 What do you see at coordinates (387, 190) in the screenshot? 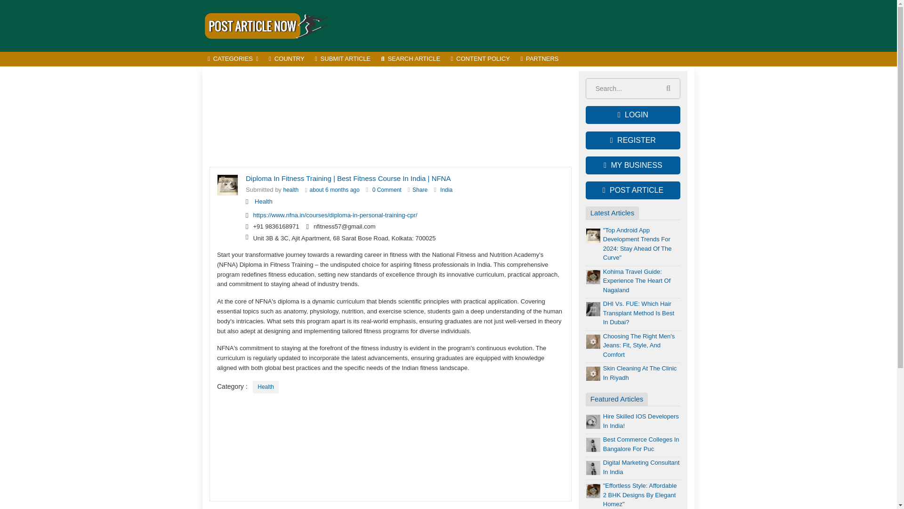
I see `0 Comment` at bounding box center [387, 190].